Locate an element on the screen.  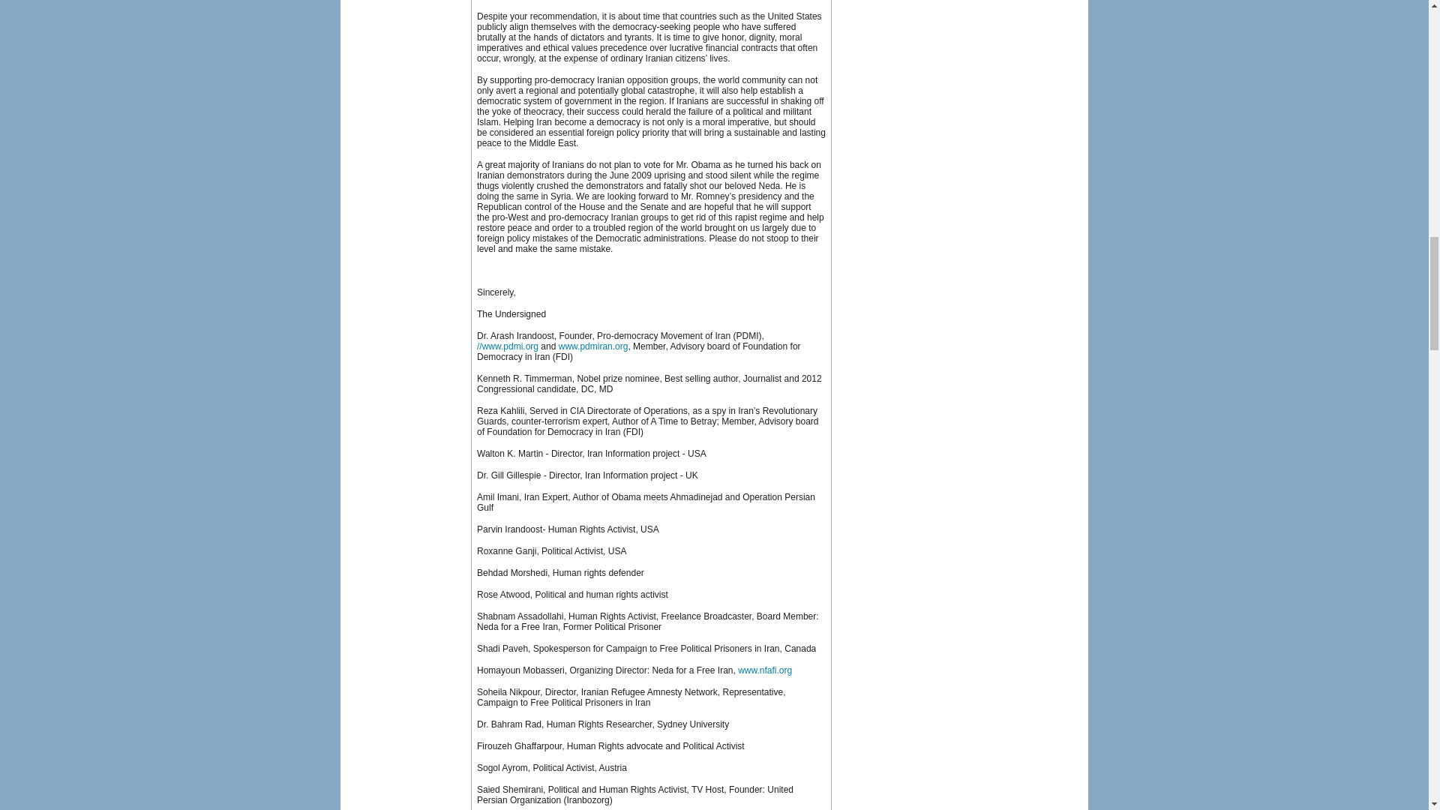
www.pdmiran.org is located at coordinates (592, 346).